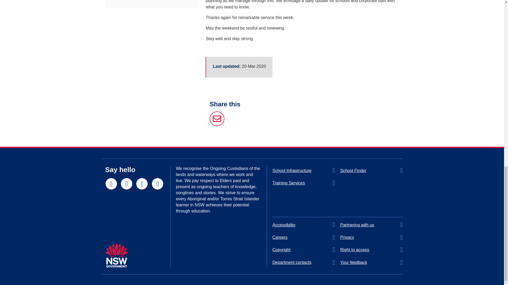 This screenshot has height=285, width=508. Describe the element at coordinates (116, 255) in the screenshot. I see `NSW Government` at that location.